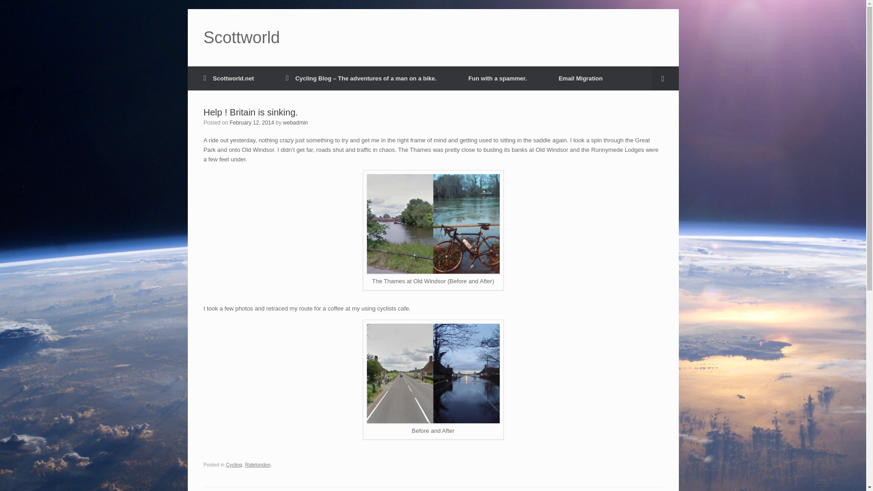 This screenshot has width=873, height=491. What do you see at coordinates (234, 465) in the screenshot?
I see `Cycling` at bounding box center [234, 465].